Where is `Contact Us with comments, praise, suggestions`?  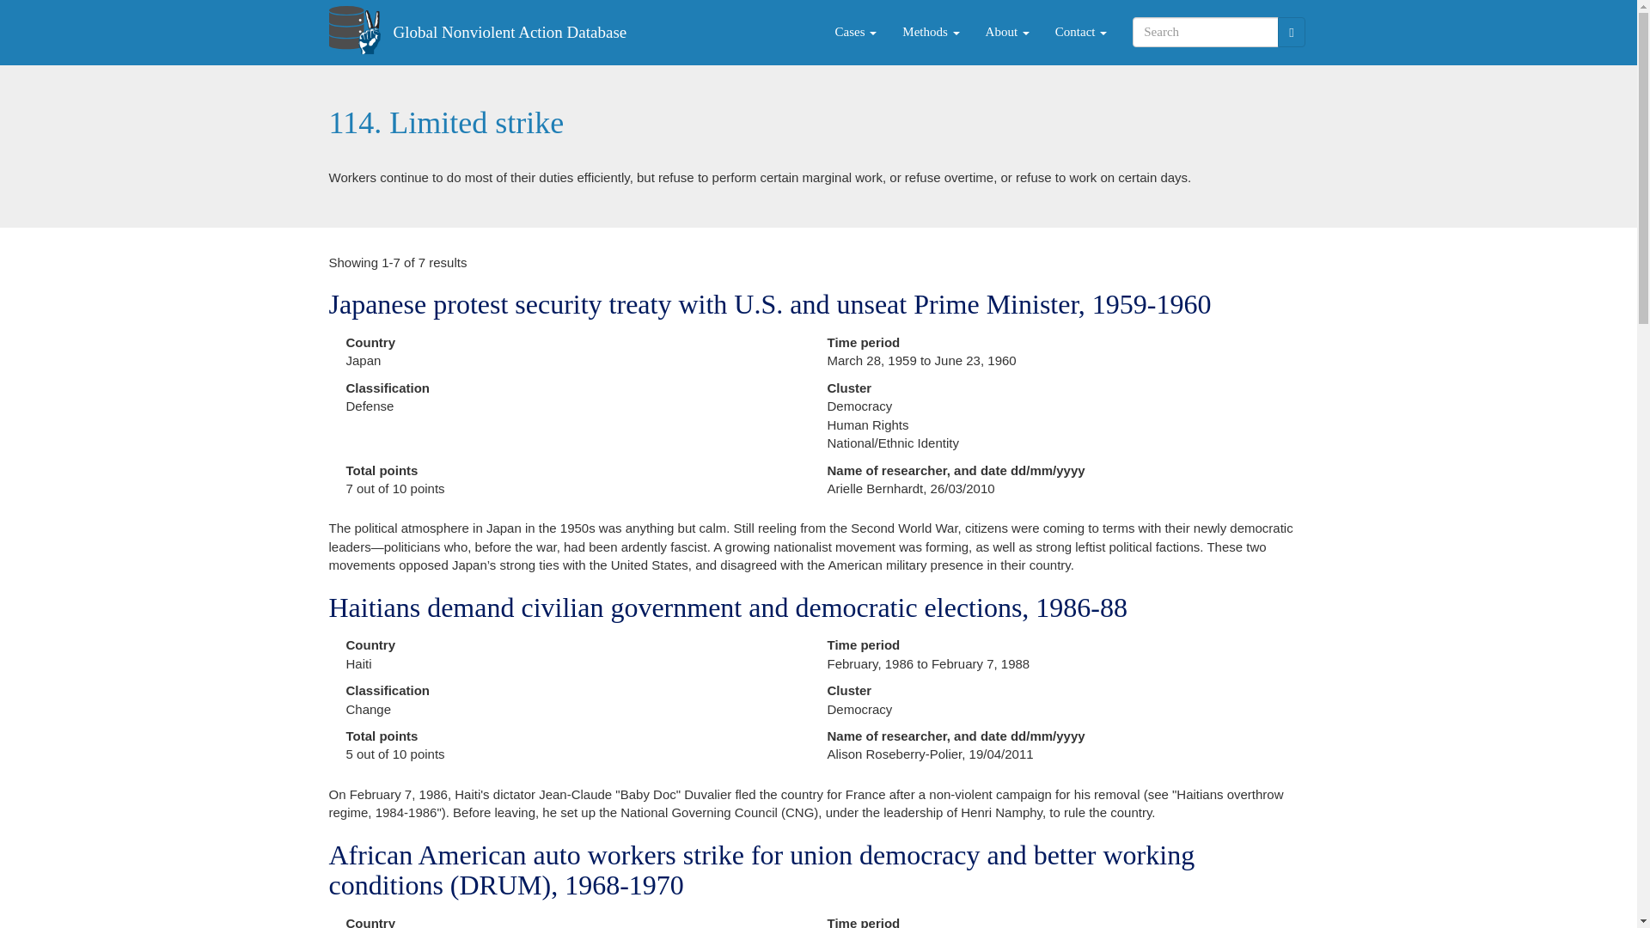 Contact Us with comments, praise, suggestions is located at coordinates (1081, 32).